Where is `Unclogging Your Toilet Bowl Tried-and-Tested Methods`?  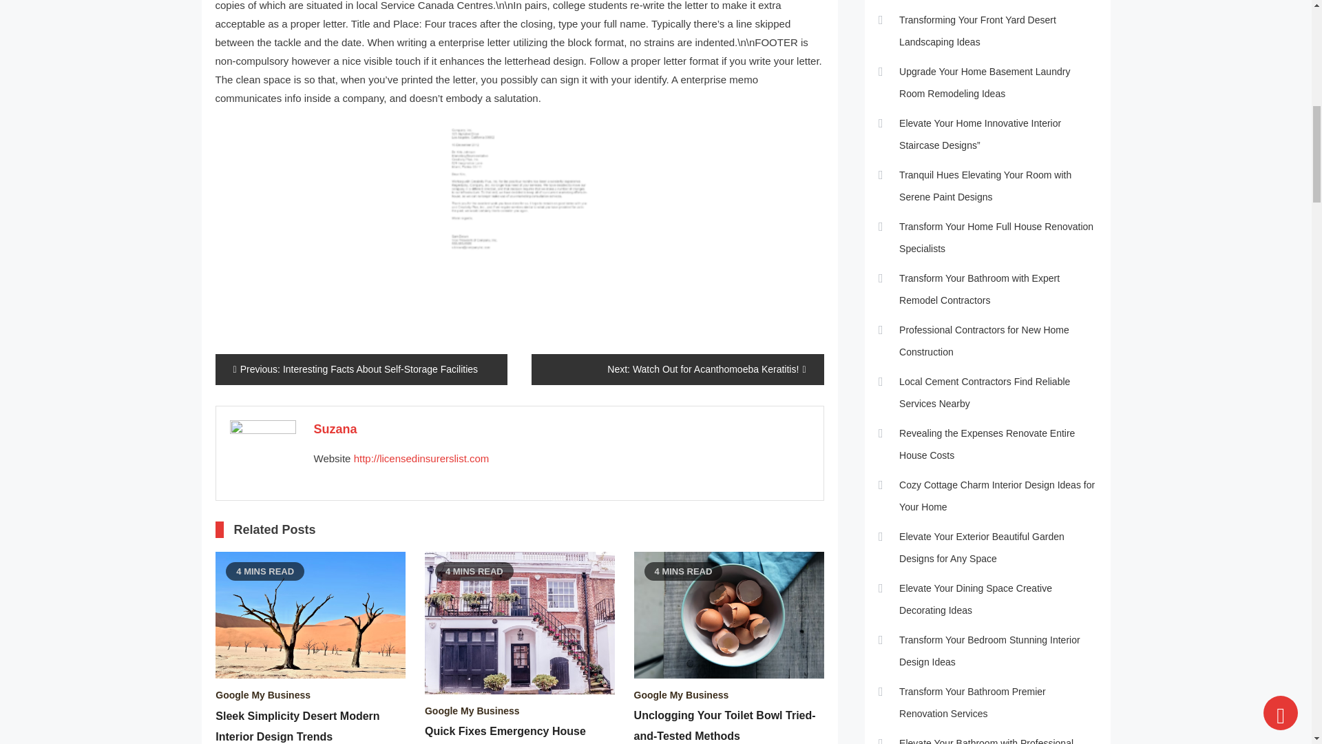
Unclogging Your Toilet Bowl Tried-and-Tested Methods is located at coordinates (728, 614).